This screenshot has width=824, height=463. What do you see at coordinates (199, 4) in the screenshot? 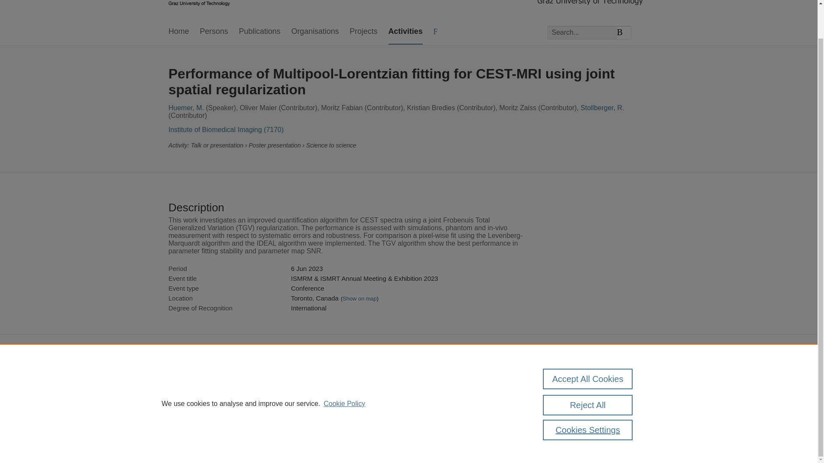
I see `Graz University of Technology Home` at bounding box center [199, 4].